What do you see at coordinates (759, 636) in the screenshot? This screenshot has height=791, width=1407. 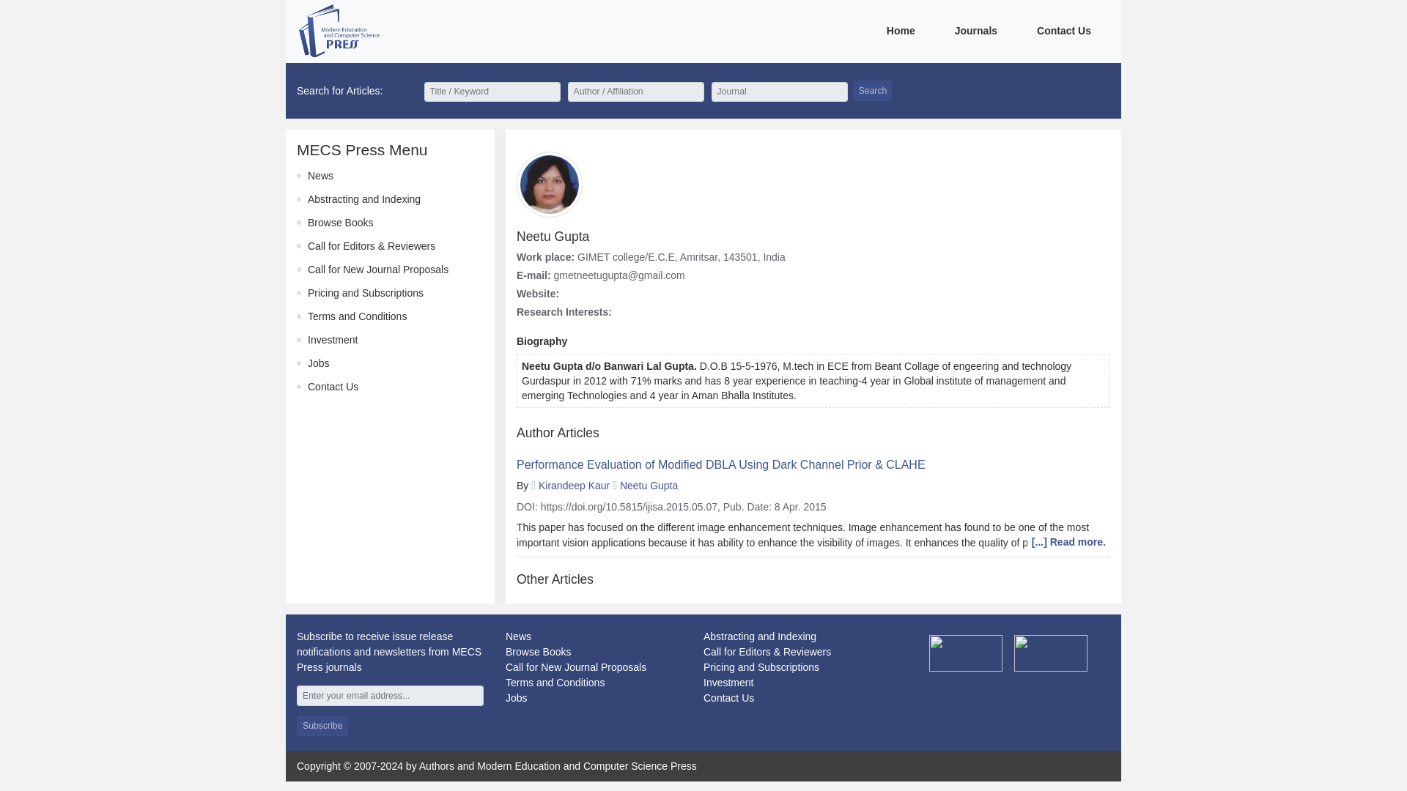 I see `Abstracting and Indexing` at bounding box center [759, 636].